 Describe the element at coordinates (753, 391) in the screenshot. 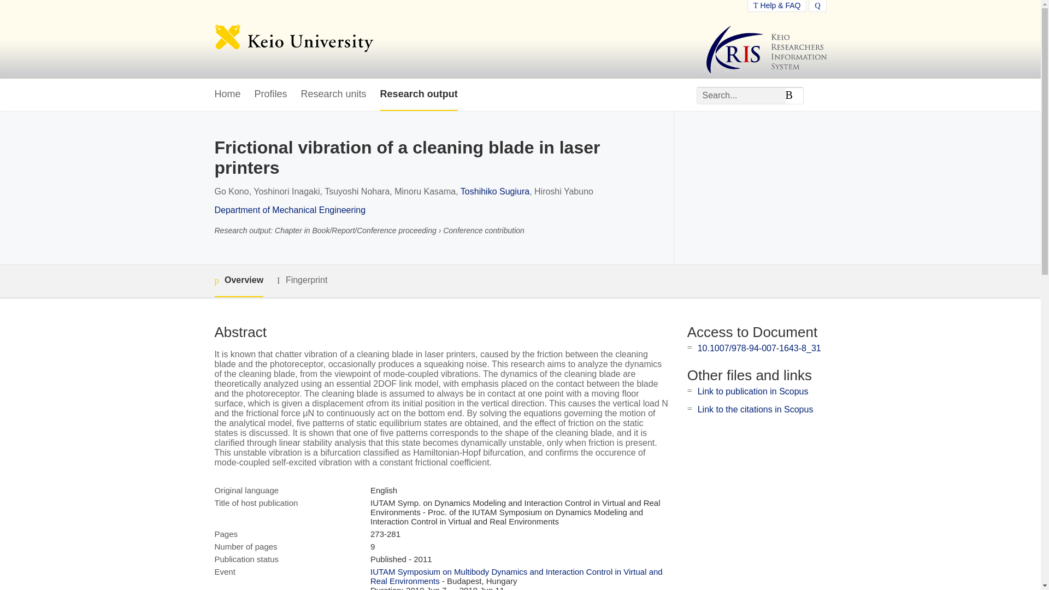

I see `Link to publication in Scopus` at that location.